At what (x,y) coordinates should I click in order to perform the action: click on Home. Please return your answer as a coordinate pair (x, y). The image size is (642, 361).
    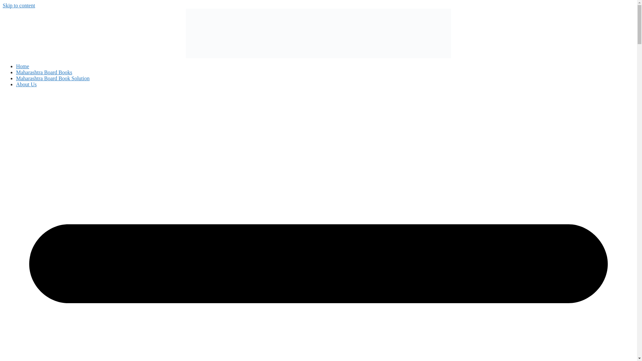
    Looking at the image, I should click on (22, 66).